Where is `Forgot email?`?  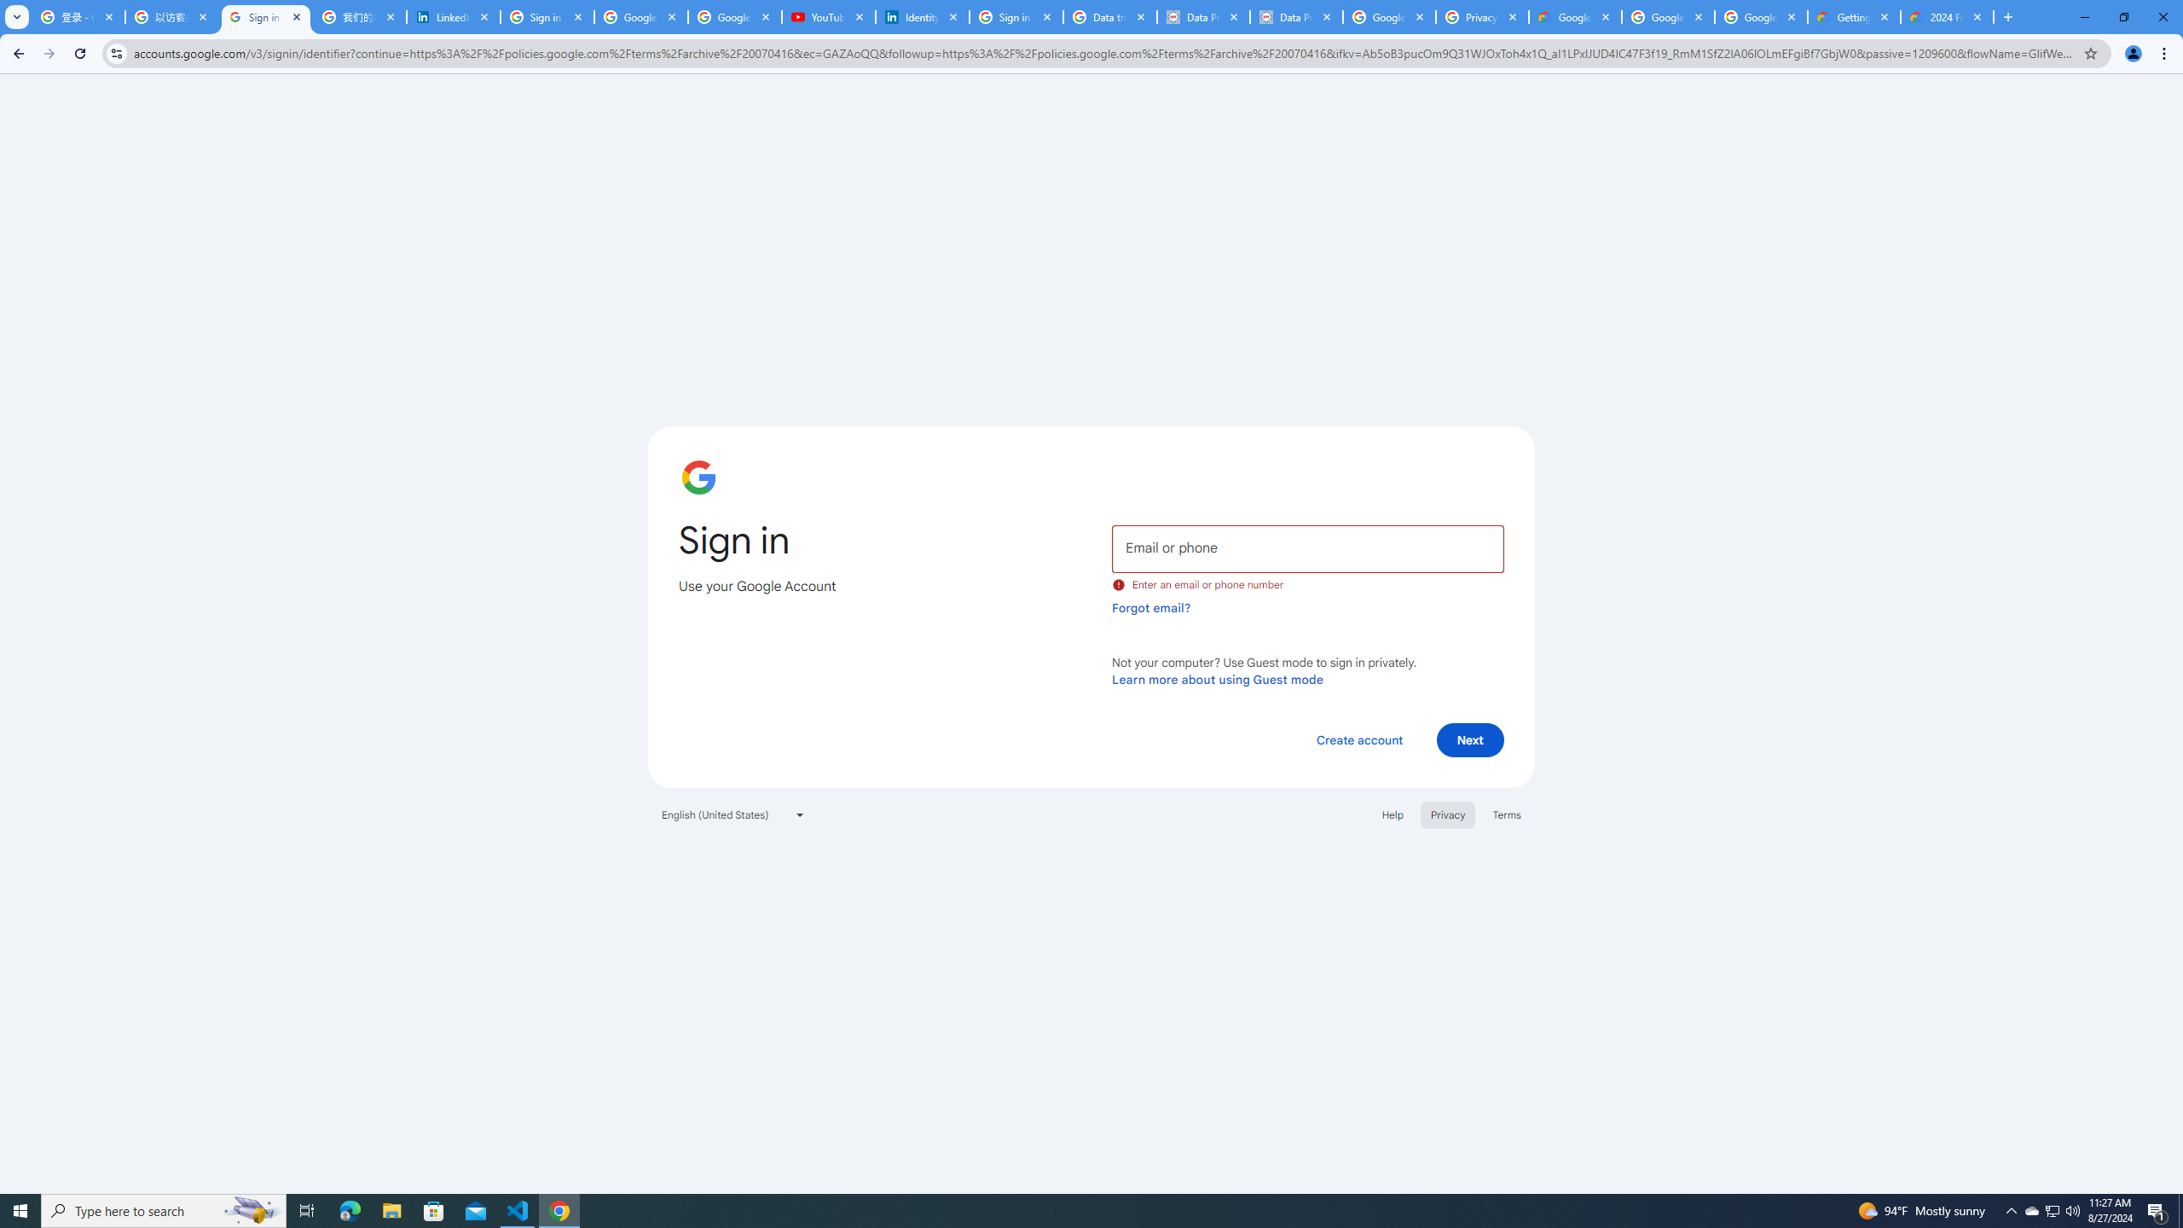
Forgot email? is located at coordinates (1151, 607).